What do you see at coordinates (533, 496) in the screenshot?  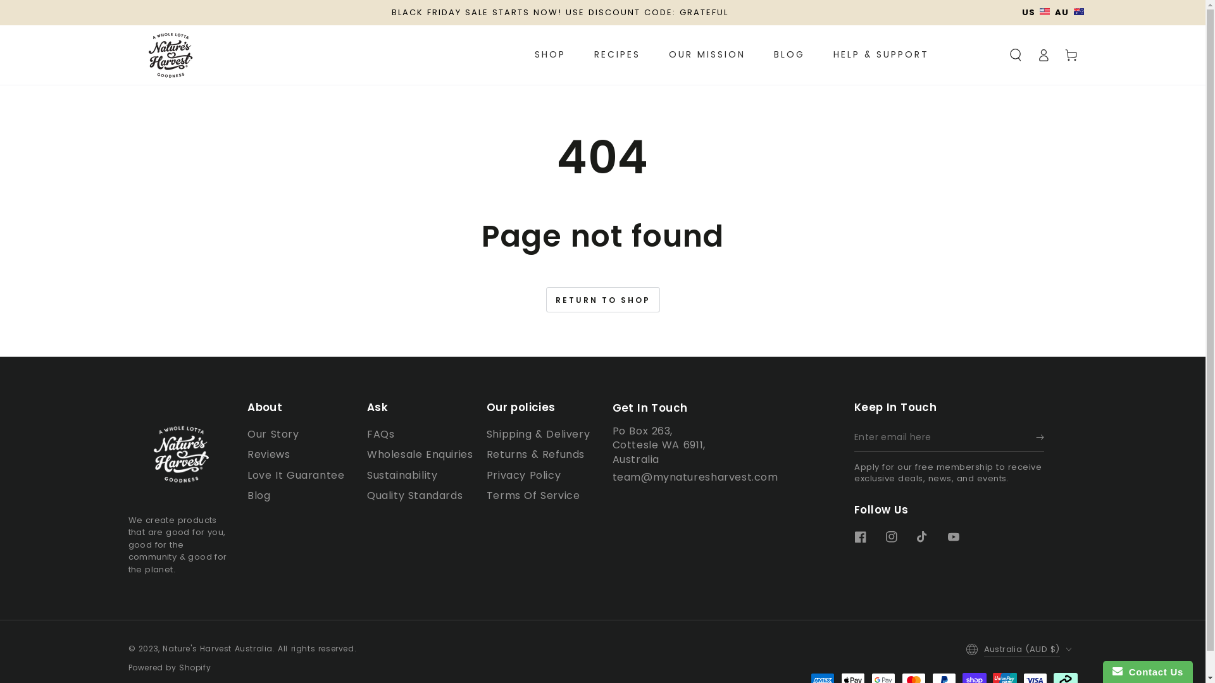 I see `Terms Of Service` at bounding box center [533, 496].